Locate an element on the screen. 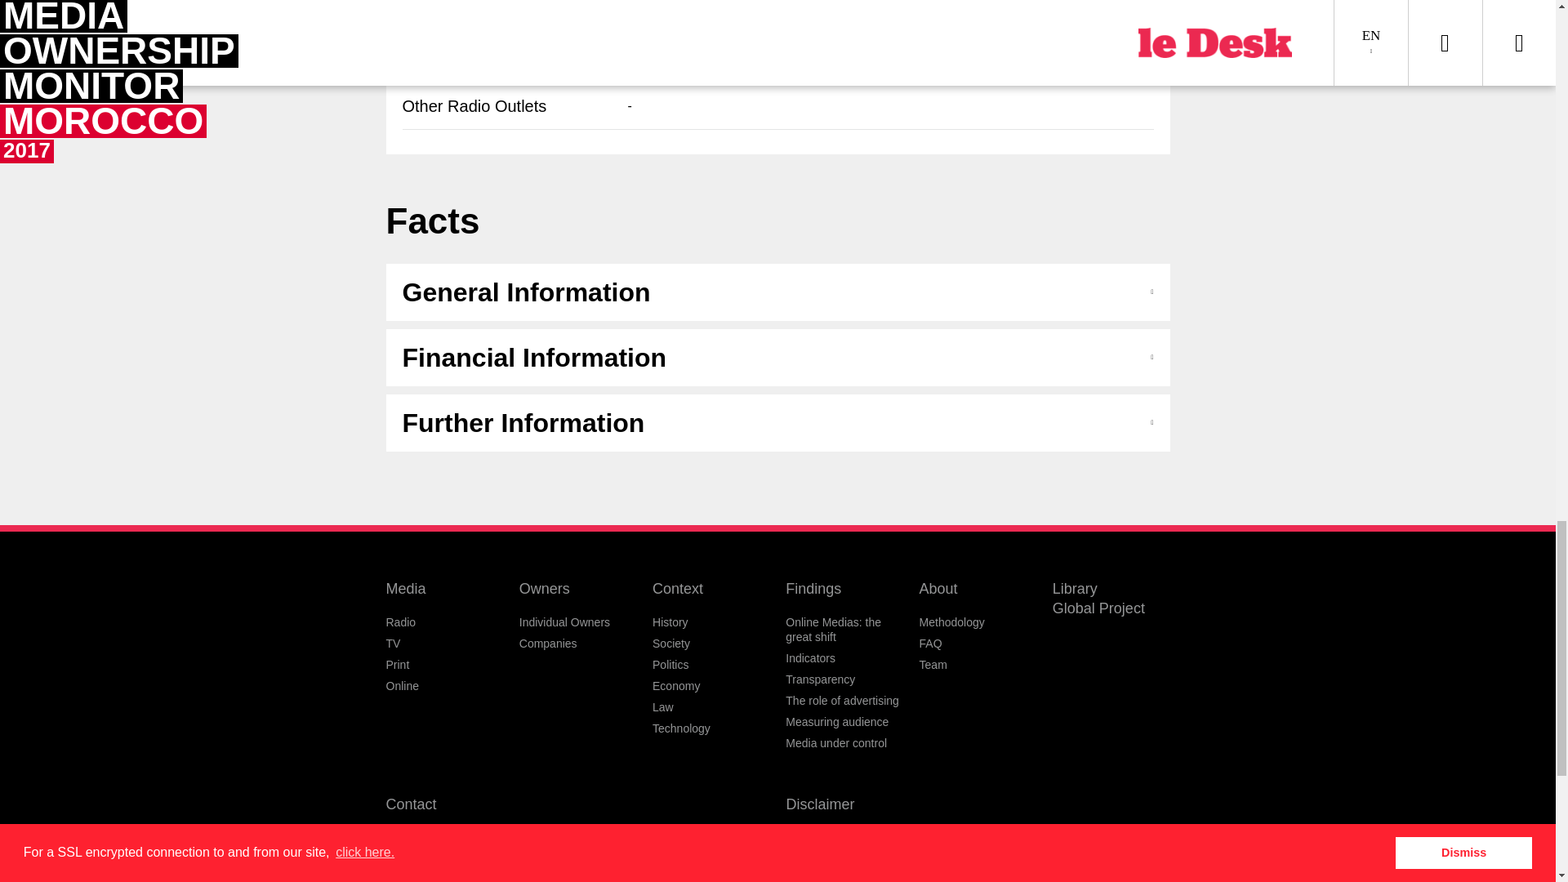 Image resolution: width=1568 pixels, height=882 pixels. Indicators is located at coordinates (810, 658).